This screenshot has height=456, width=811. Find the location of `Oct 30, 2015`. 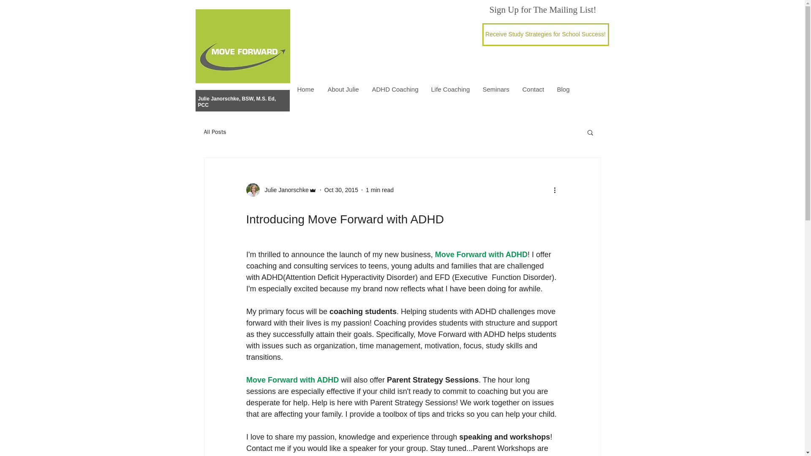

Oct 30, 2015 is located at coordinates (341, 190).